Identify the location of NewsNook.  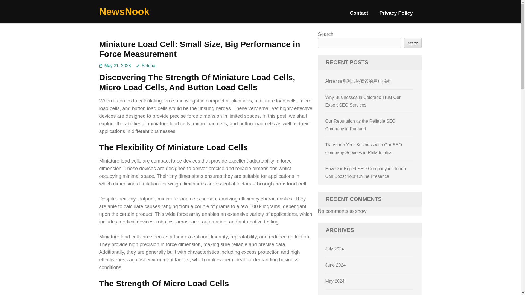
(124, 11).